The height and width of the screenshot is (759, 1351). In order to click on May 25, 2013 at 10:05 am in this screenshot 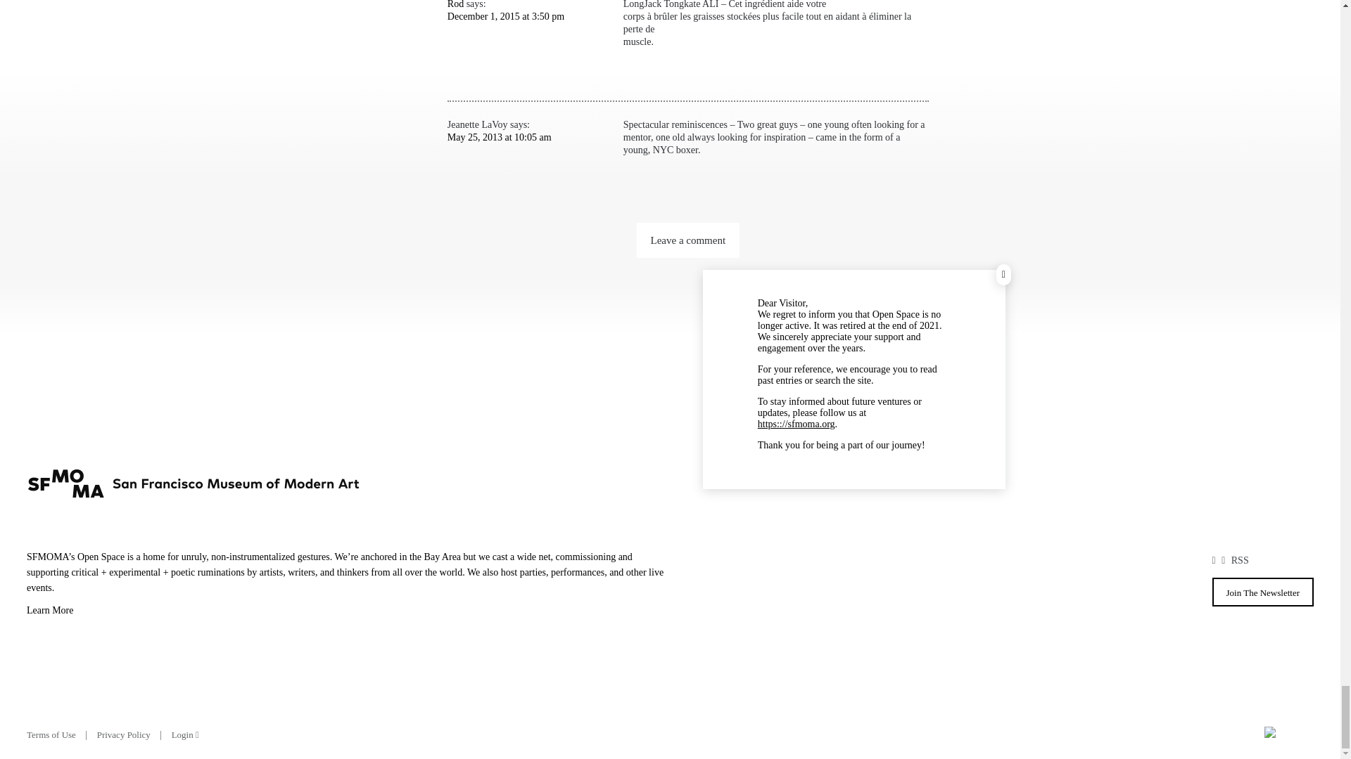, I will do `click(499, 137)`.